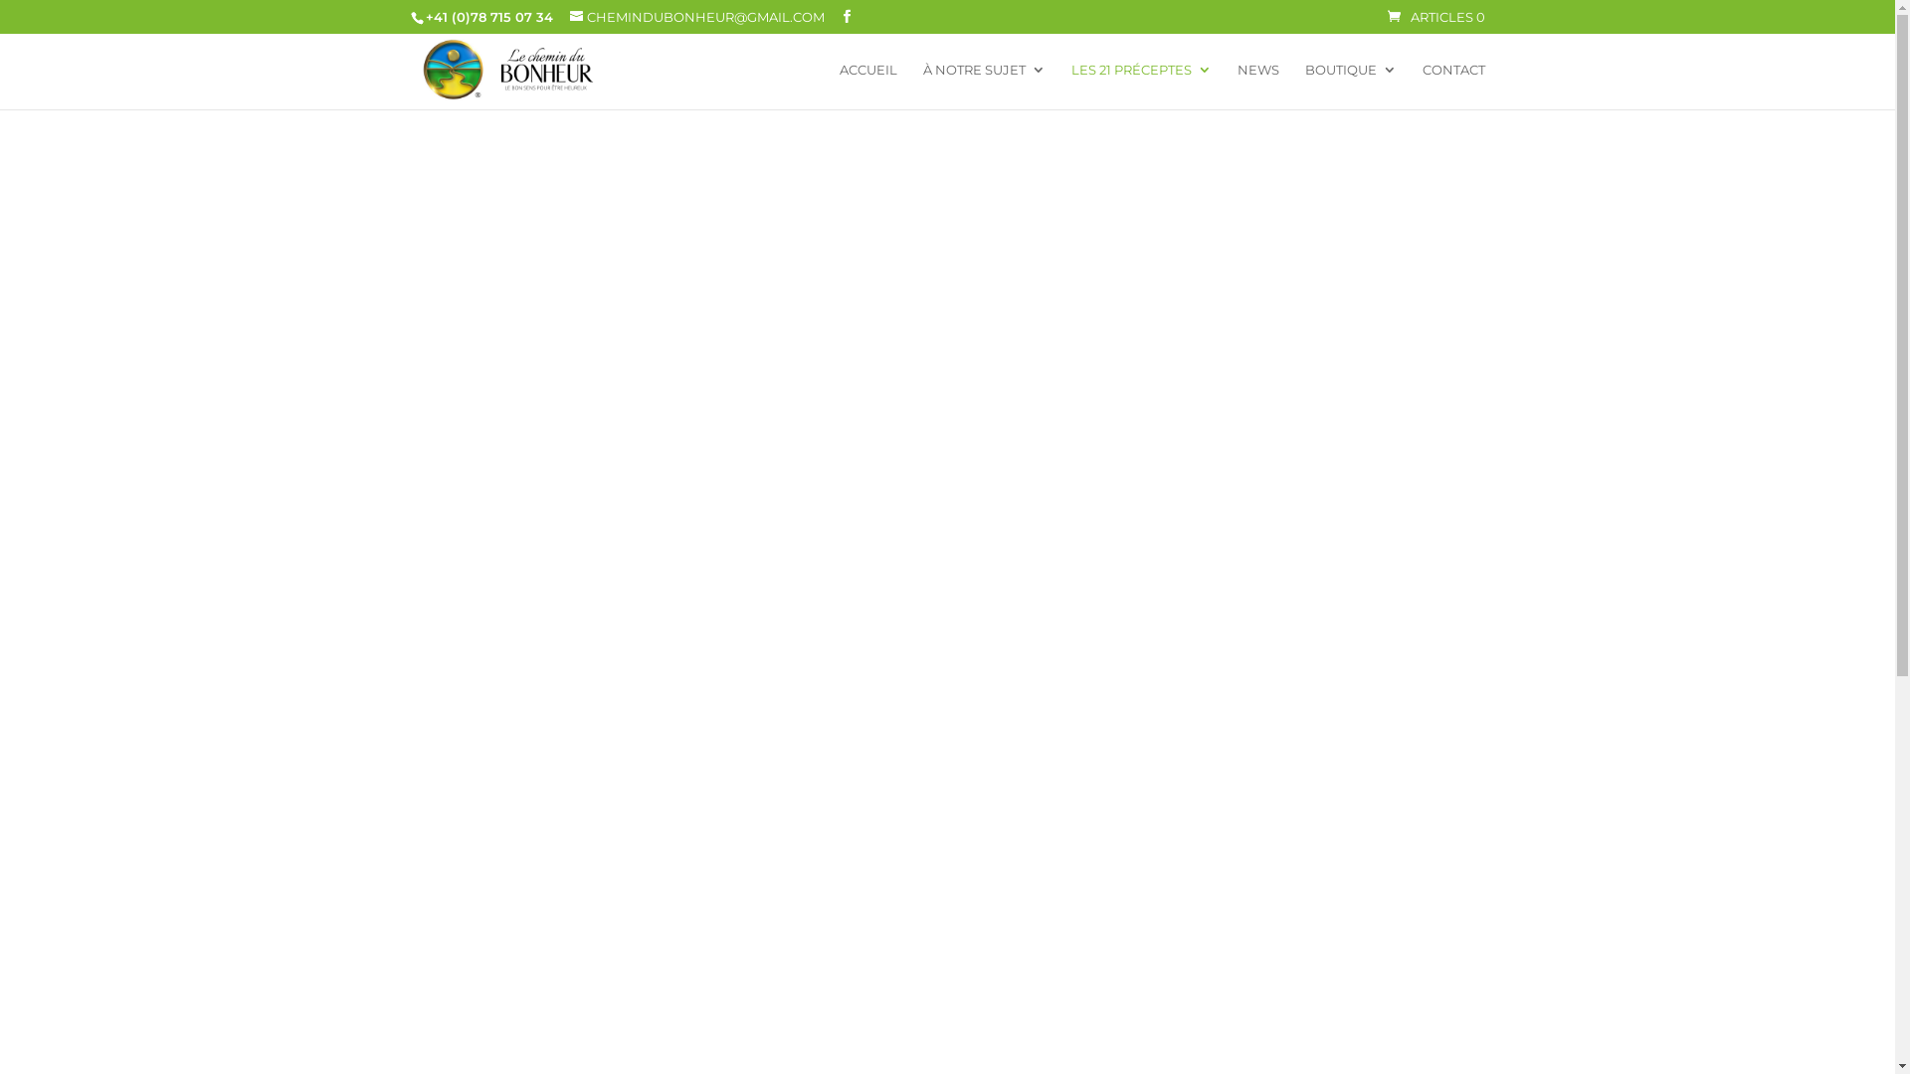 This screenshot has height=1074, width=1910. What do you see at coordinates (1435, 17) in the screenshot?
I see `ARTICLES 0` at bounding box center [1435, 17].